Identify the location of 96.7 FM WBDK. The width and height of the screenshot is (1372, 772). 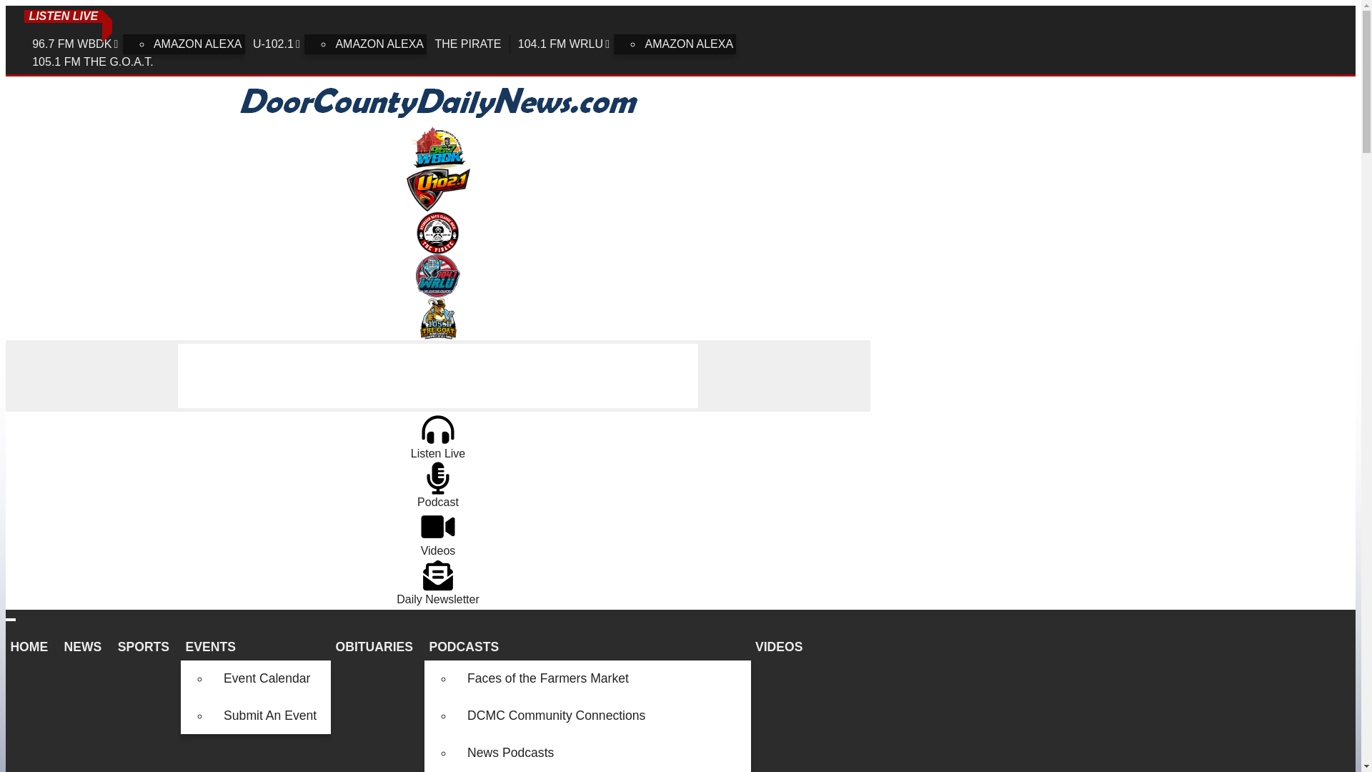
(76, 44).